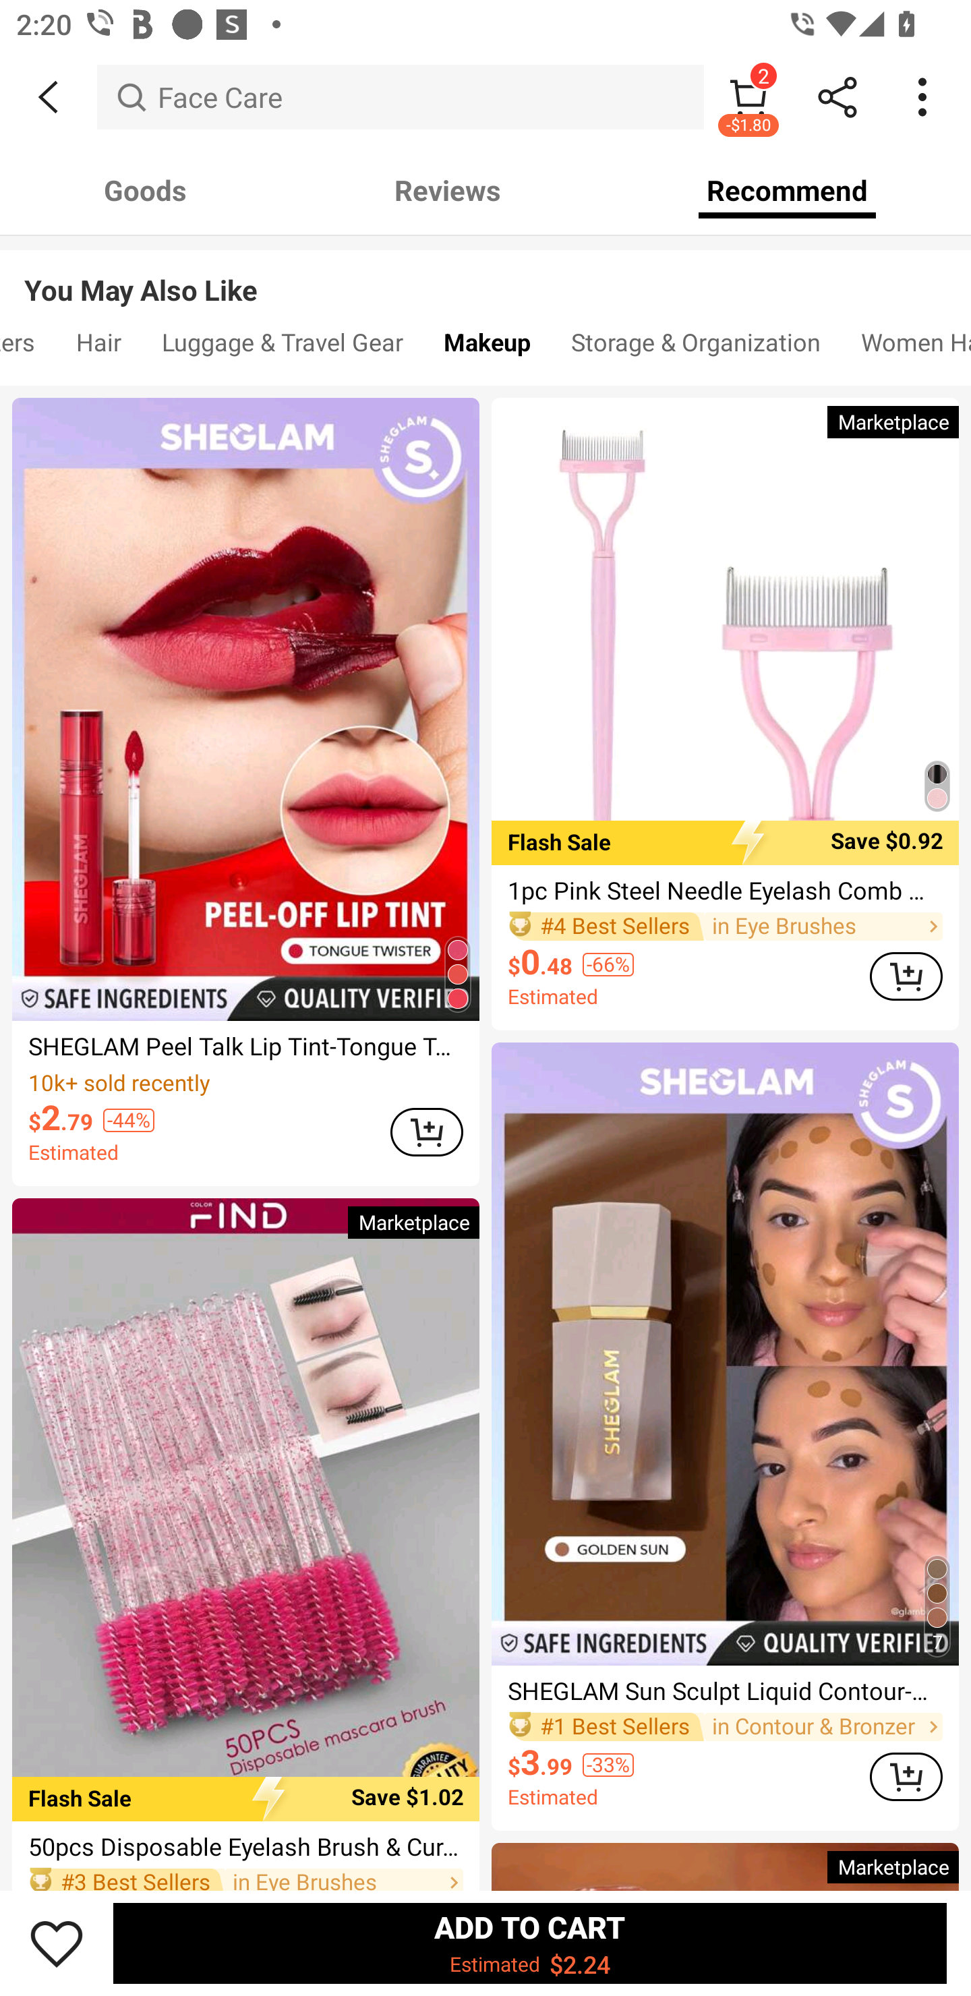 This screenshot has width=971, height=1996. I want to click on Goods, so click(146, 190).